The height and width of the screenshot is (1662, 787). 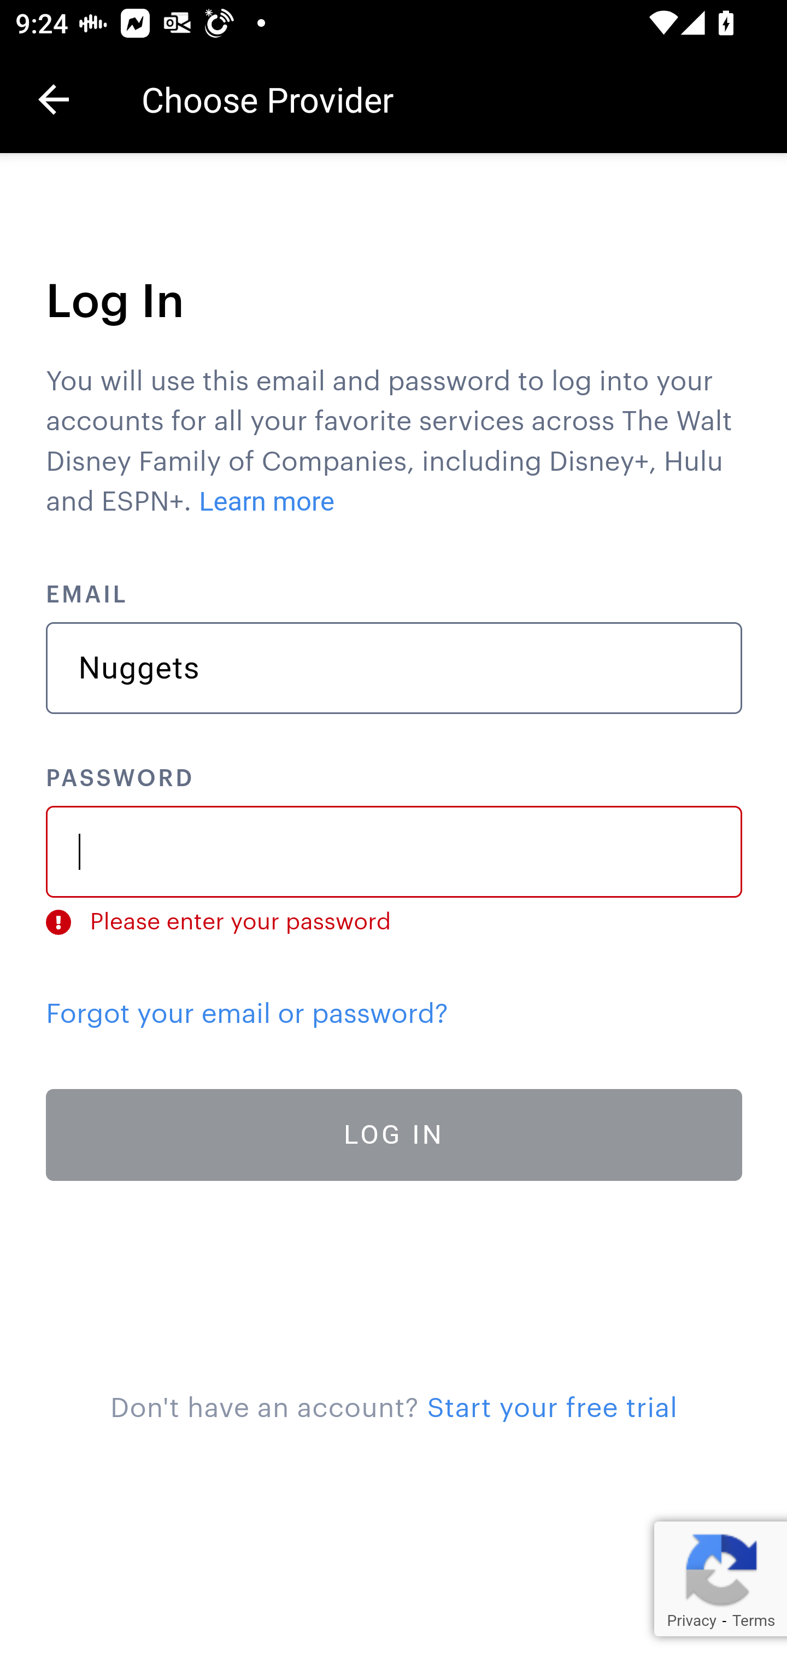 What do you see at coordinates (691, 1620) in the screenshot?
I see `Privacy` at bounding box center [691, 1620].